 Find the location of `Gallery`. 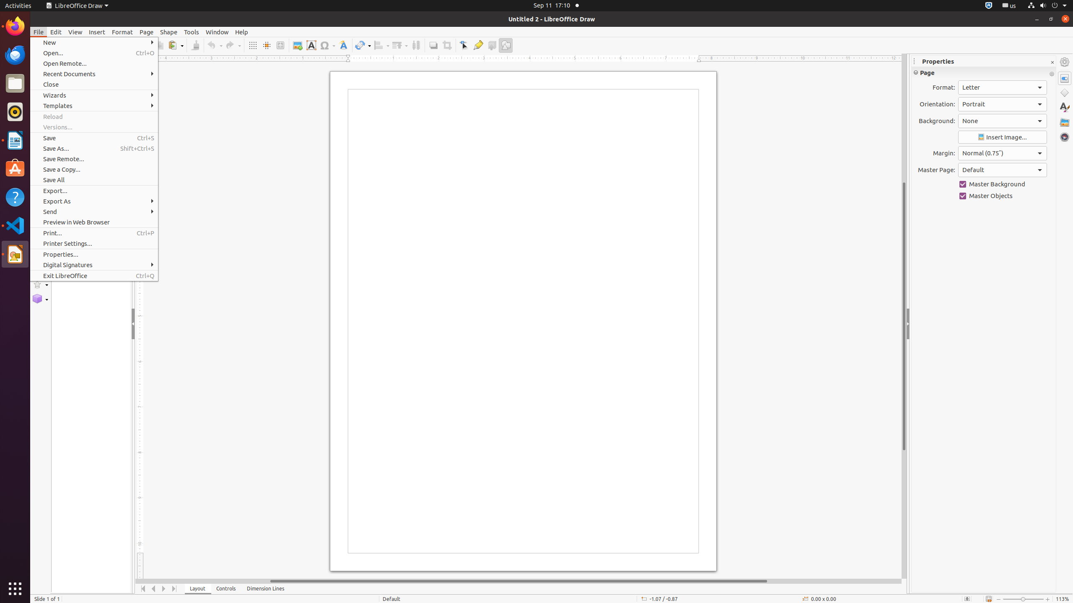

Gallery is located at coordinates (1065, 122).